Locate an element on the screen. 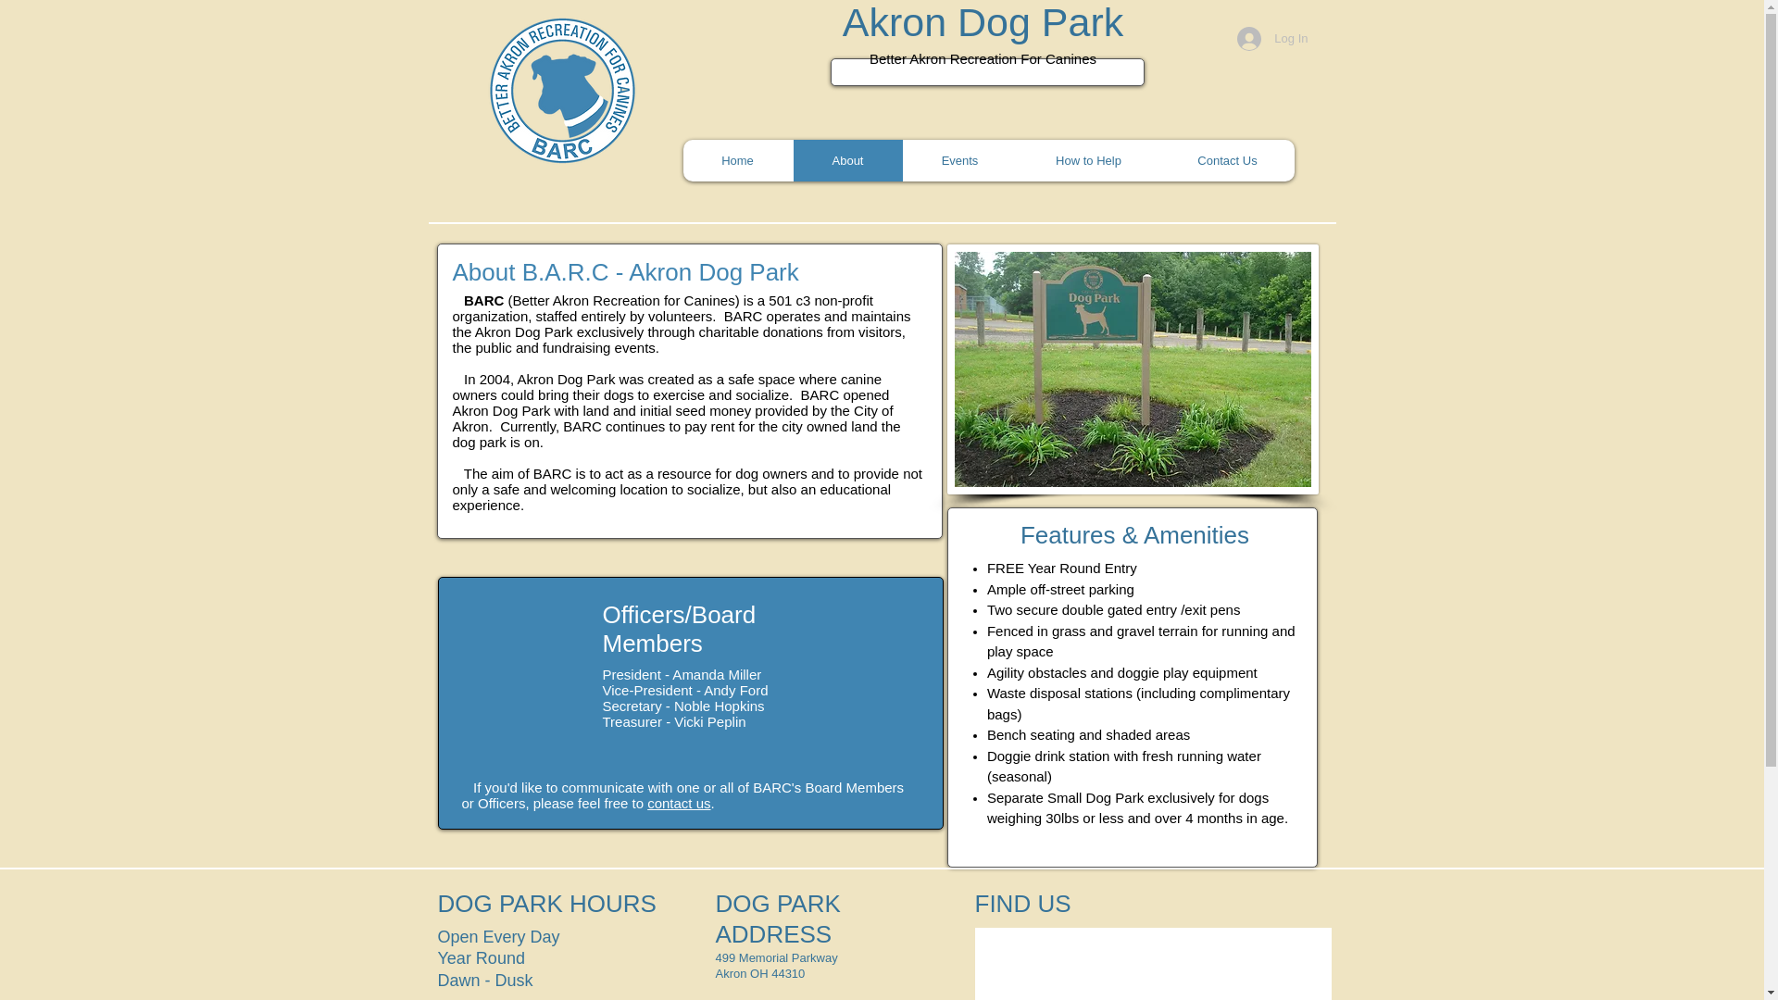  How to Help is located at coordinates (1089, 160).